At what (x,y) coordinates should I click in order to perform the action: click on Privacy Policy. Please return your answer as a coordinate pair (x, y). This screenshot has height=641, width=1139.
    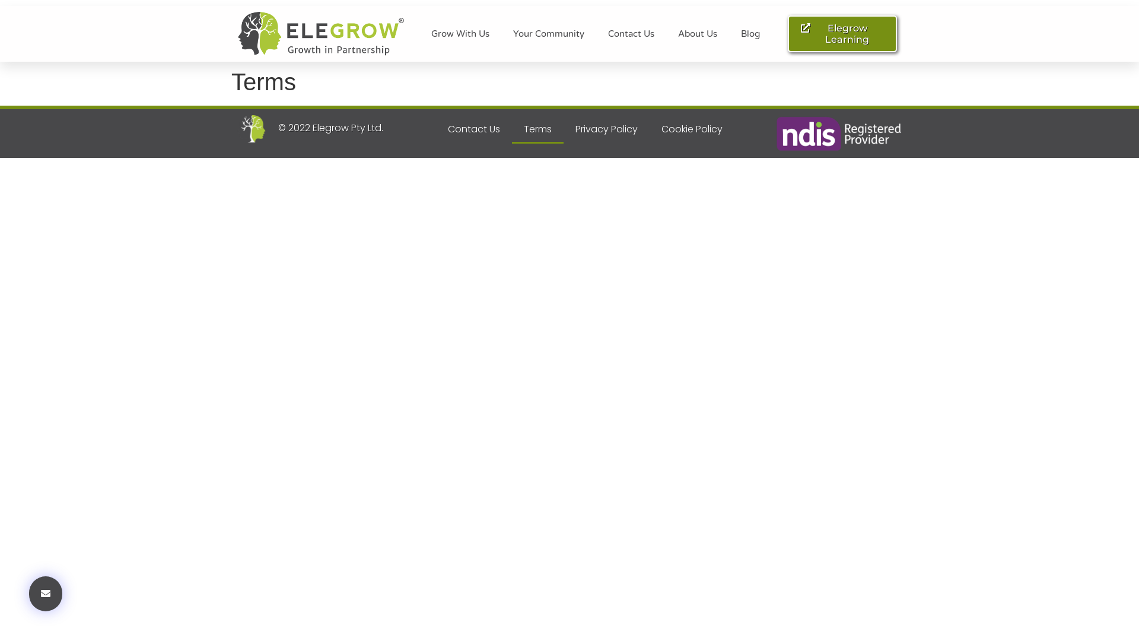
    Looking at the image, I should click on (606, 129).